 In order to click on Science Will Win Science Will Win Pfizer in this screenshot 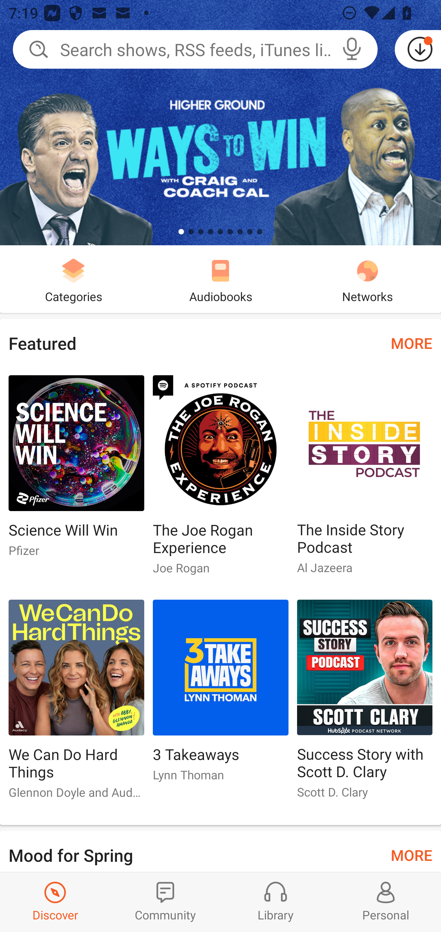, I will do `click(76, 471)`.